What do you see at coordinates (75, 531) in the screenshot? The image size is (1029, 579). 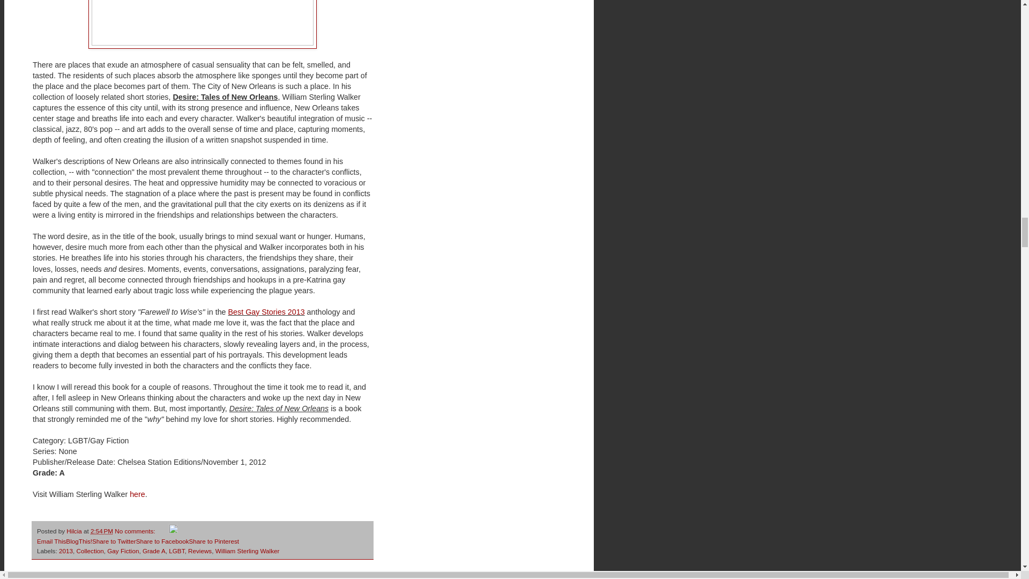 I see `author profile` at bounding box center [75, 531].